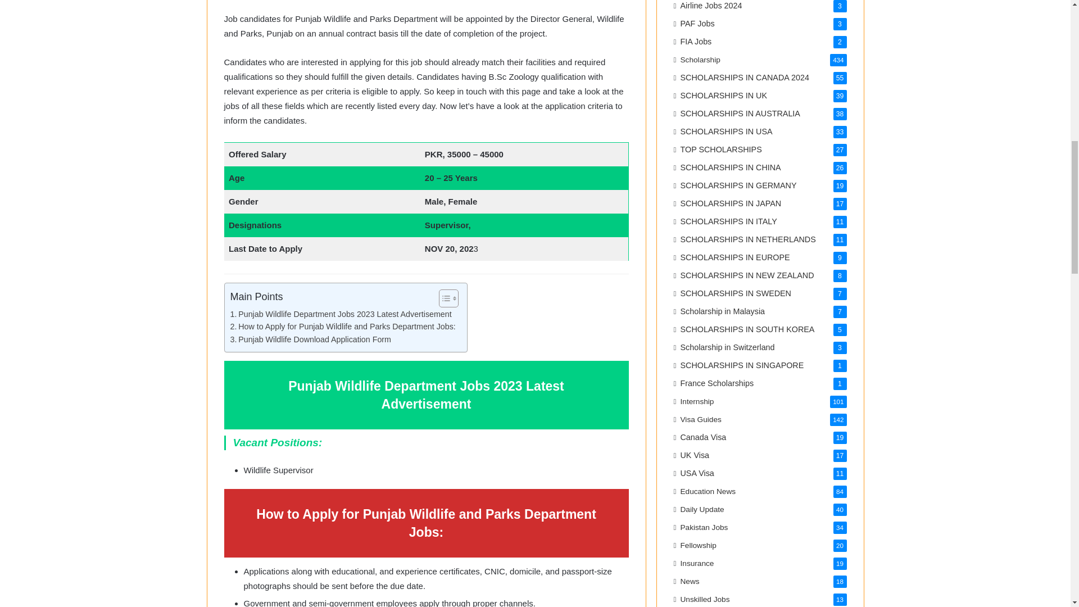  What do you see at coordinates (341, 314) in the screenshot?
I see `Punjab Wildlife Department Jobs 2023 Latest Advertisement` at bounding box center [341, 314].